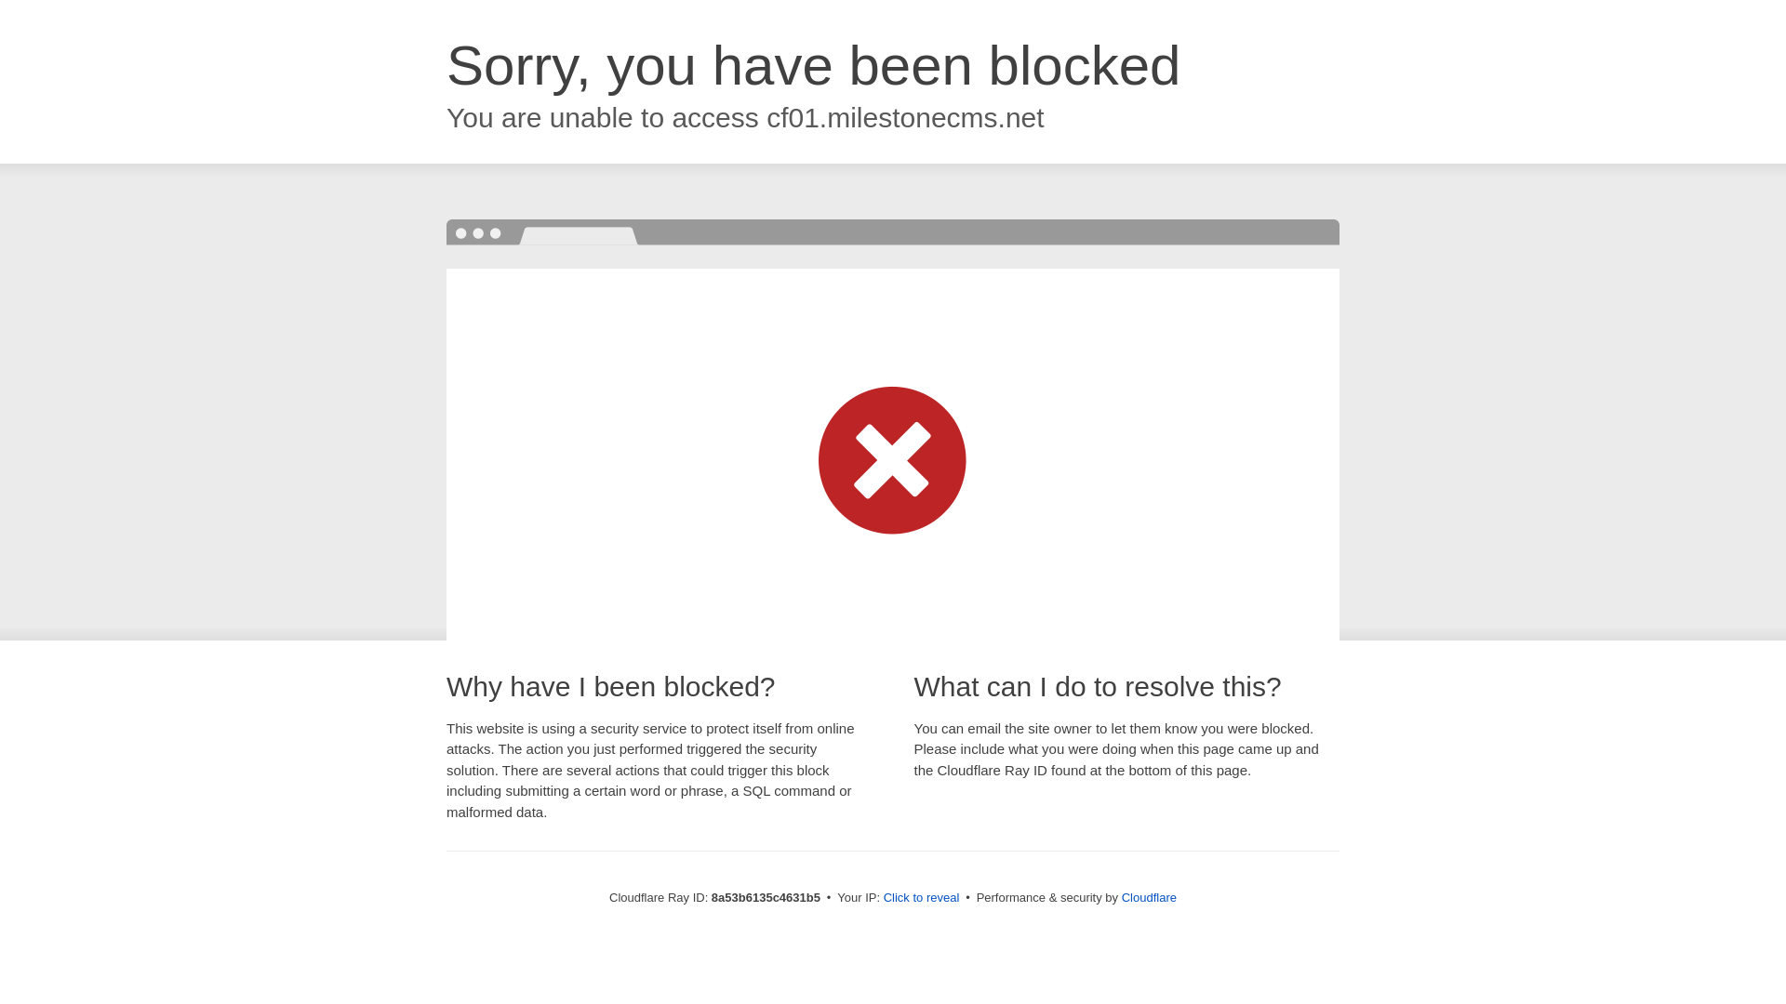 The image size is (1786, 1004). Describe the element at coordinates (922, 898) in the screenshot. I see `Click to reveal` at that location.